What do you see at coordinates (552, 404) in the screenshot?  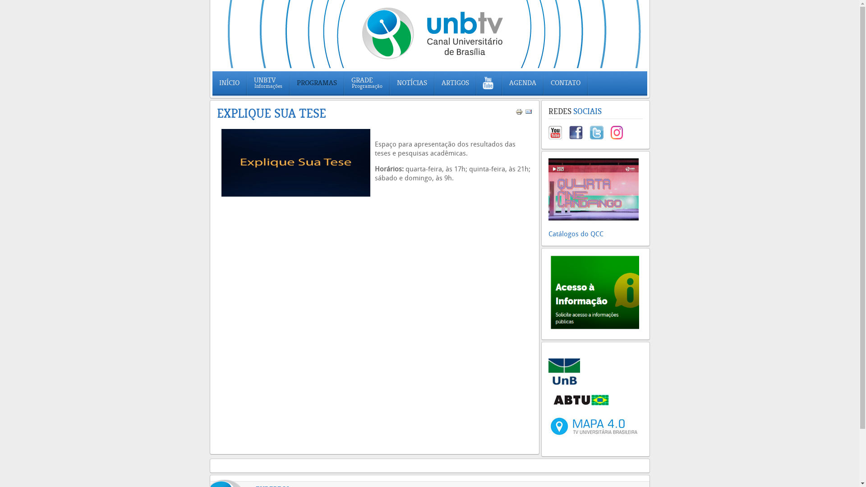 I see `  ` at bounding box center [552, 404].